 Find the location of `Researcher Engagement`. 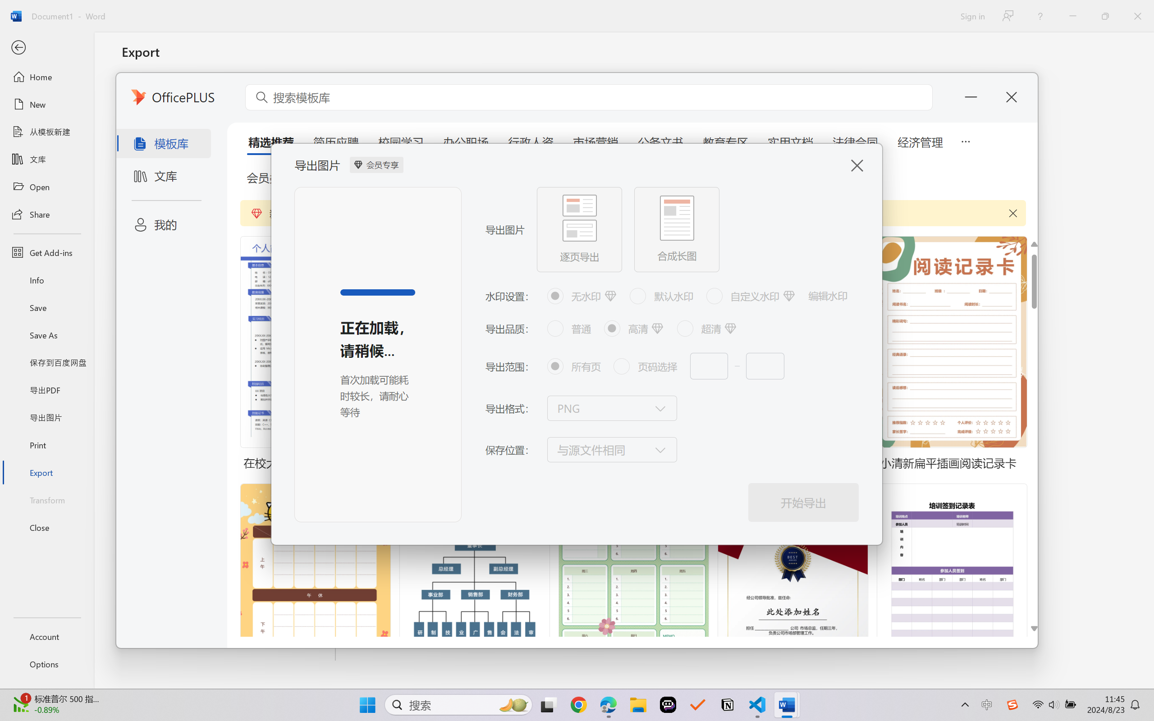

Researcher Engagement is located at coordinates (468, 59).